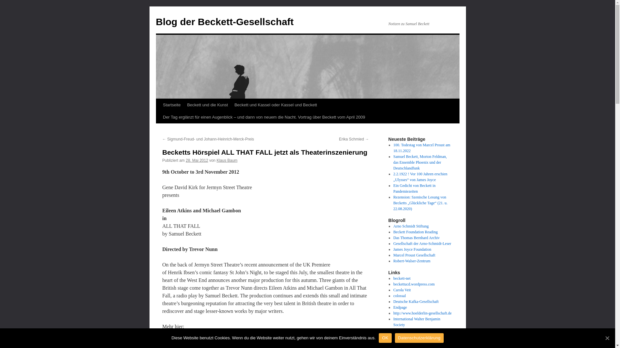 The width and height of the screenshot is (620, 348). Describe the element at coordinates (411, 261) in the screenshot. I see `Robert-Walser-Zentrum` at that location.